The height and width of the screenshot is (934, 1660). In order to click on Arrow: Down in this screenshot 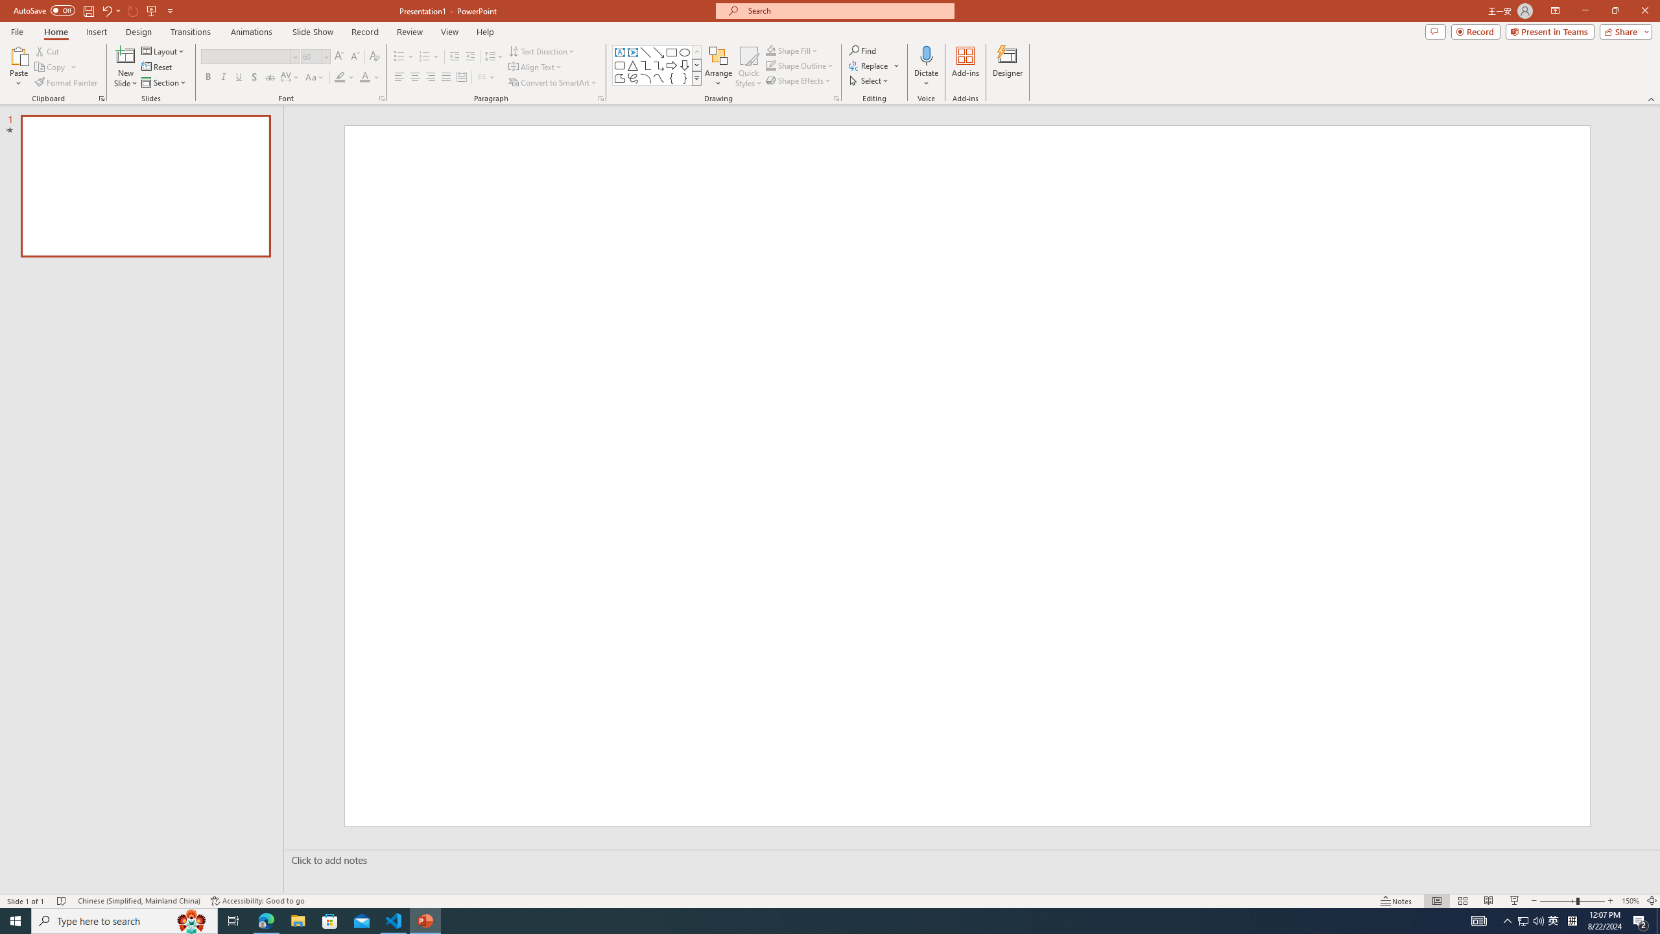, I will do `click(685, 65)`.